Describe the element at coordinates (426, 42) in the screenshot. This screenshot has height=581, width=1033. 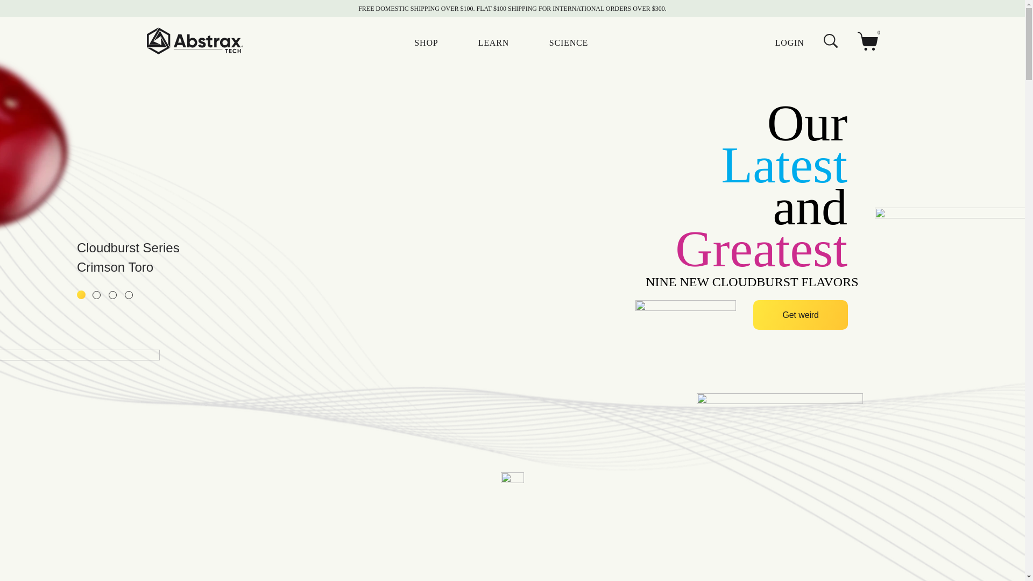
I see `SHOP` at that location.